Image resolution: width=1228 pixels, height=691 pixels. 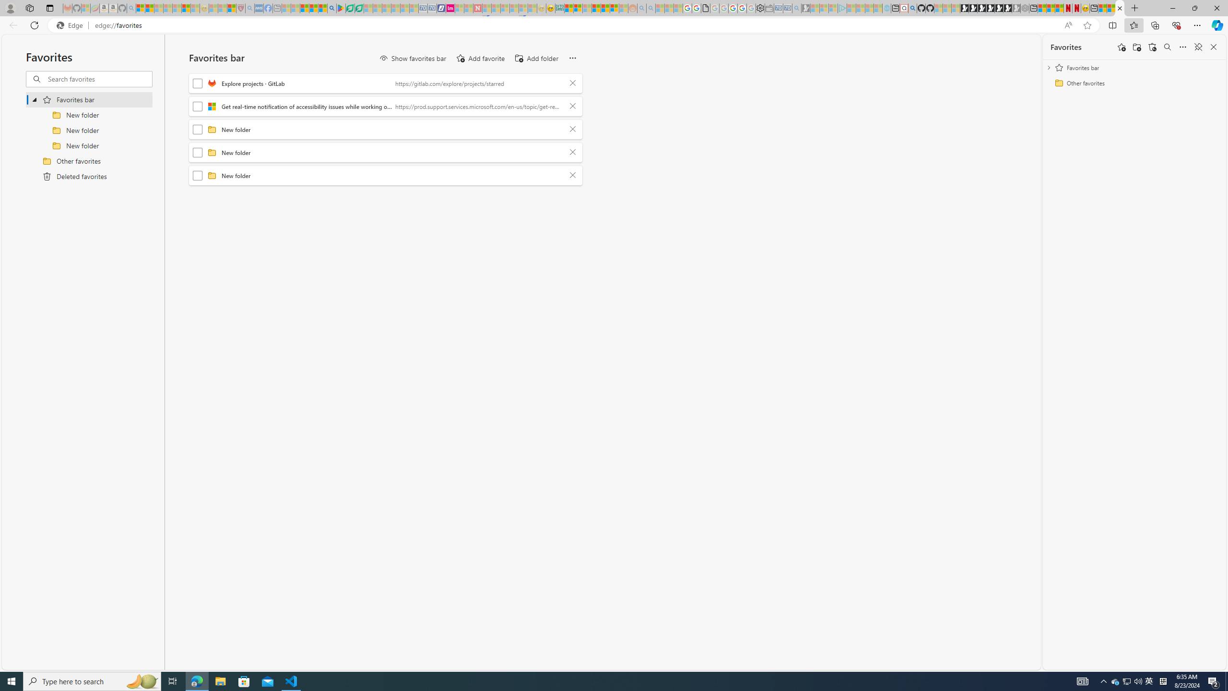 What do you see at coordinates (386, 175) in the screenshot?
I see `FolderNew folder` at bounding box center [386, 175].